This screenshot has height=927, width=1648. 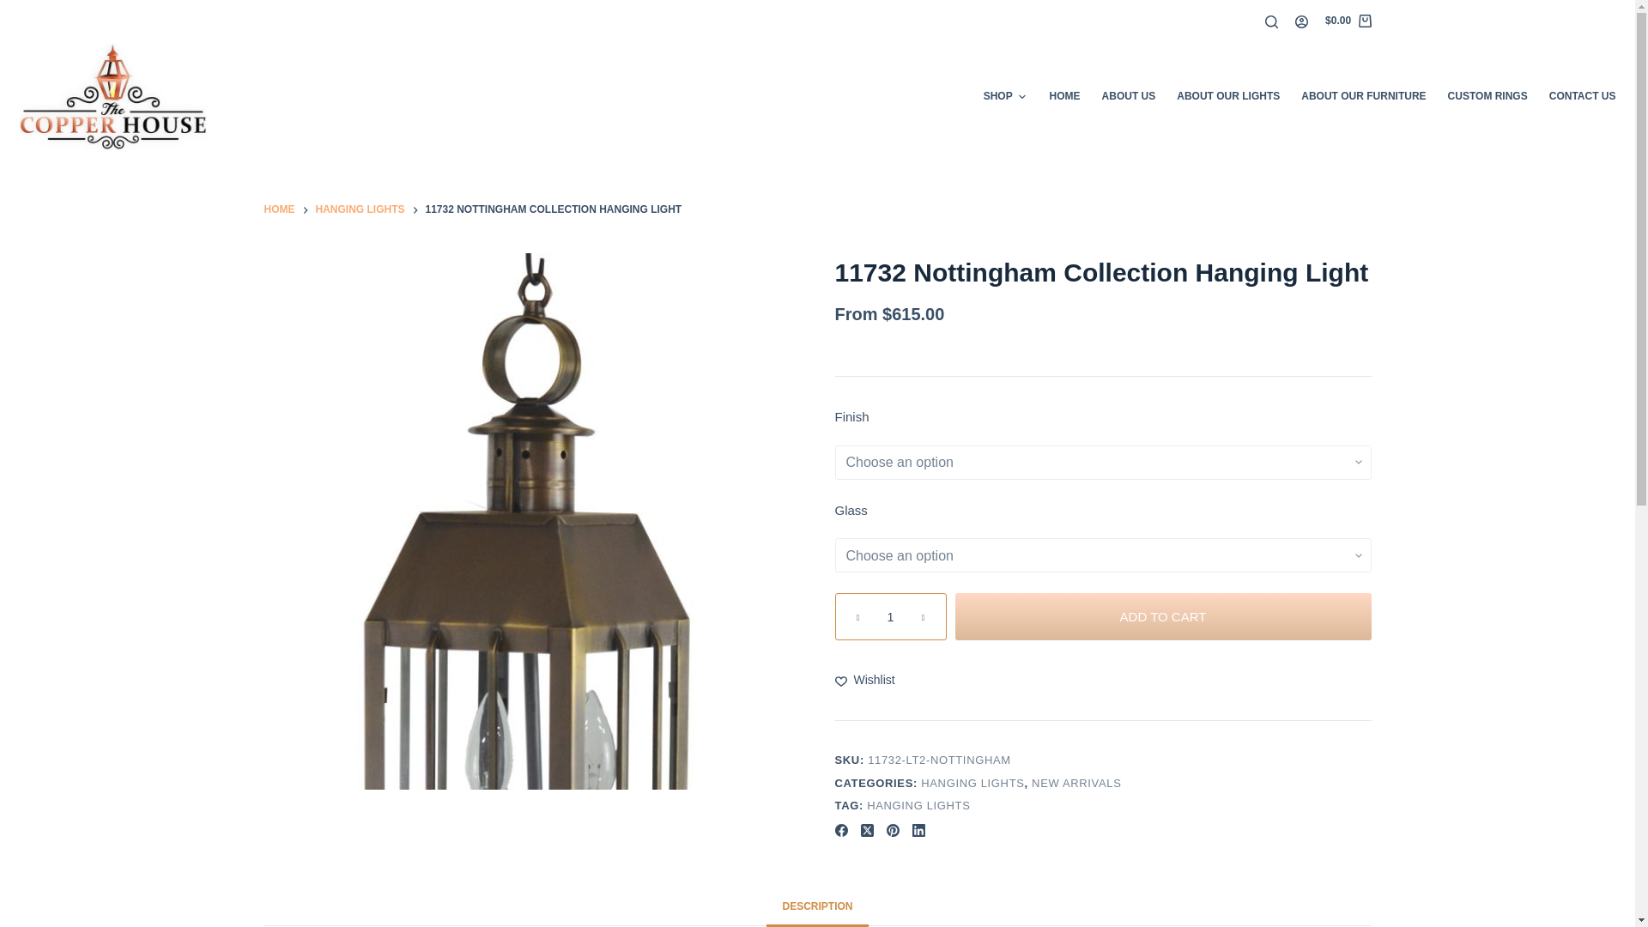 What do you see at coordinates (1487, 96) in the screenshot?
I see `CUSTOM RINGS` at bounding box center [1487, 96].